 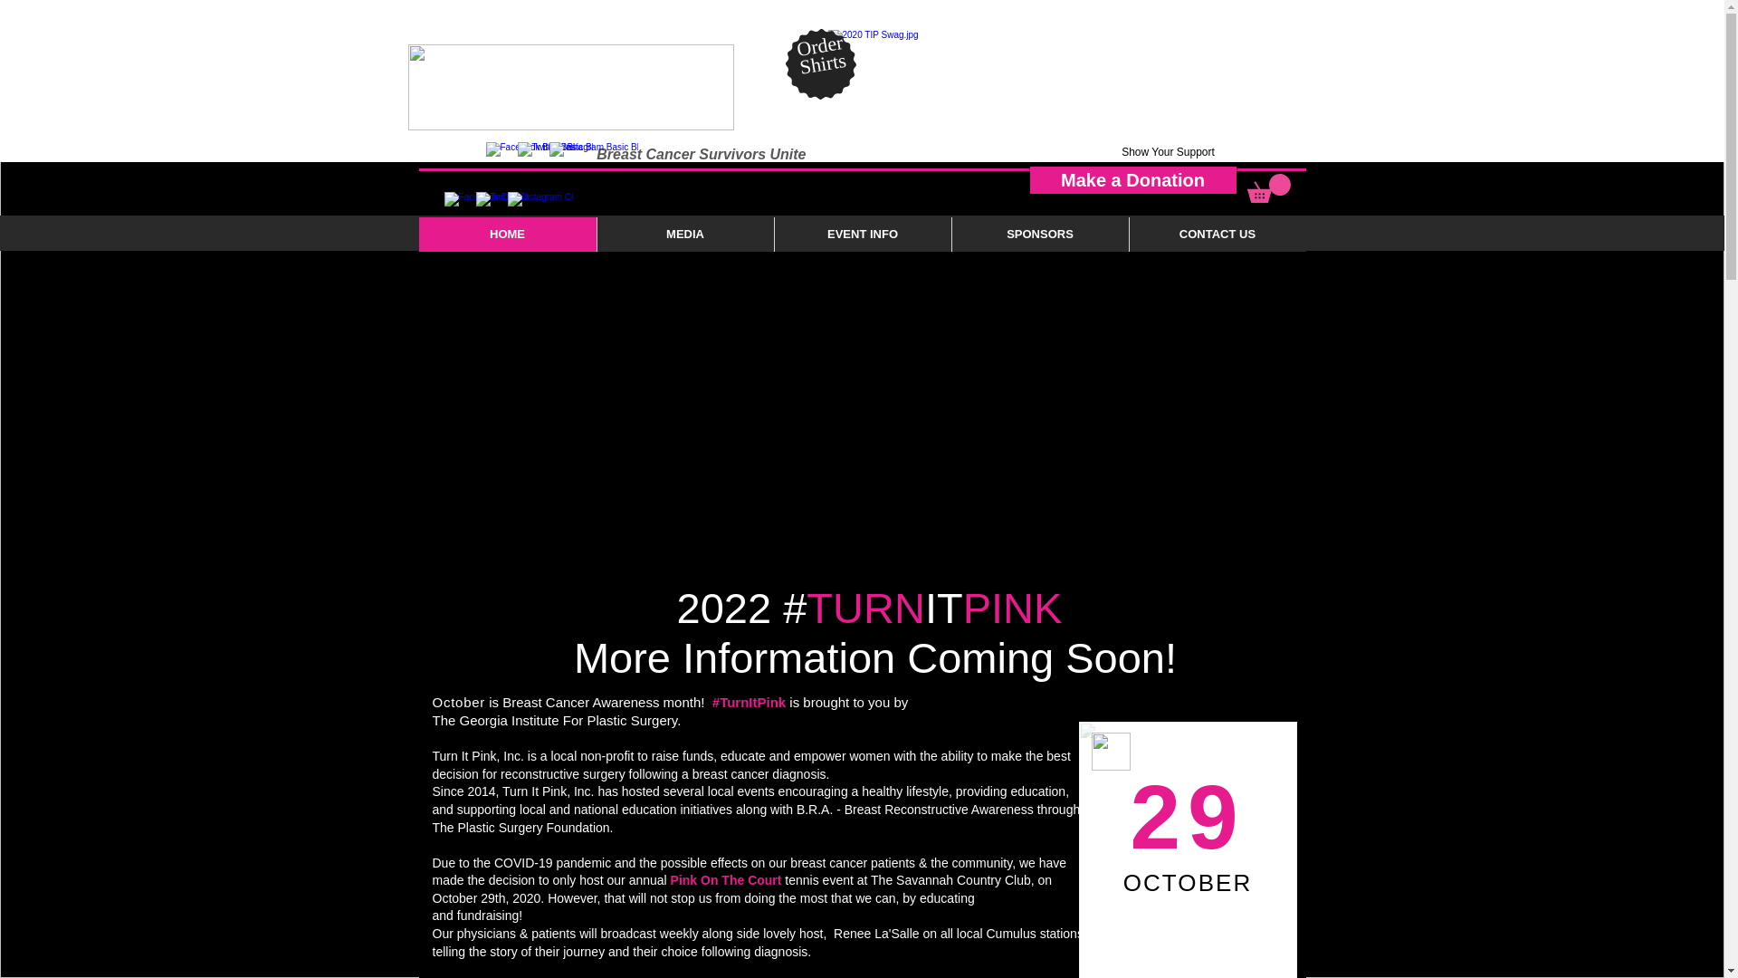 I want to click on SPONSORS, so click(x=1039, y=234).